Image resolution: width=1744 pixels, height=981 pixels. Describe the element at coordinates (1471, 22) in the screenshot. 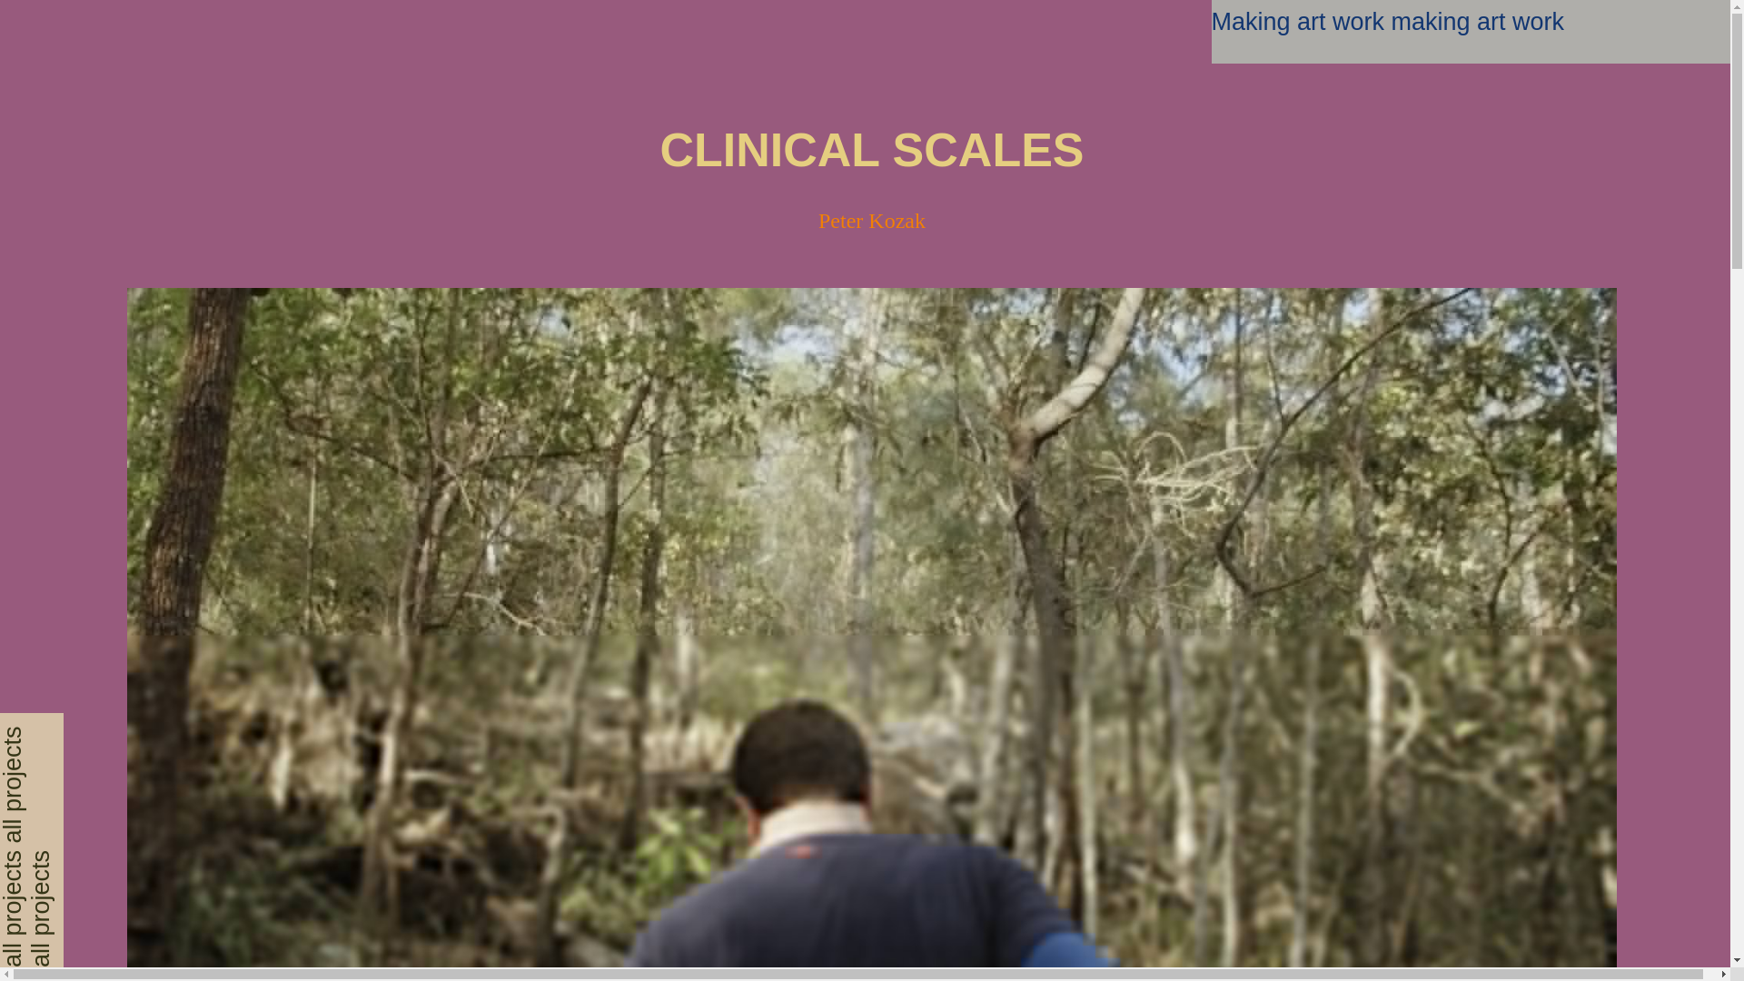

I see `Making art work making art work ` at that location.